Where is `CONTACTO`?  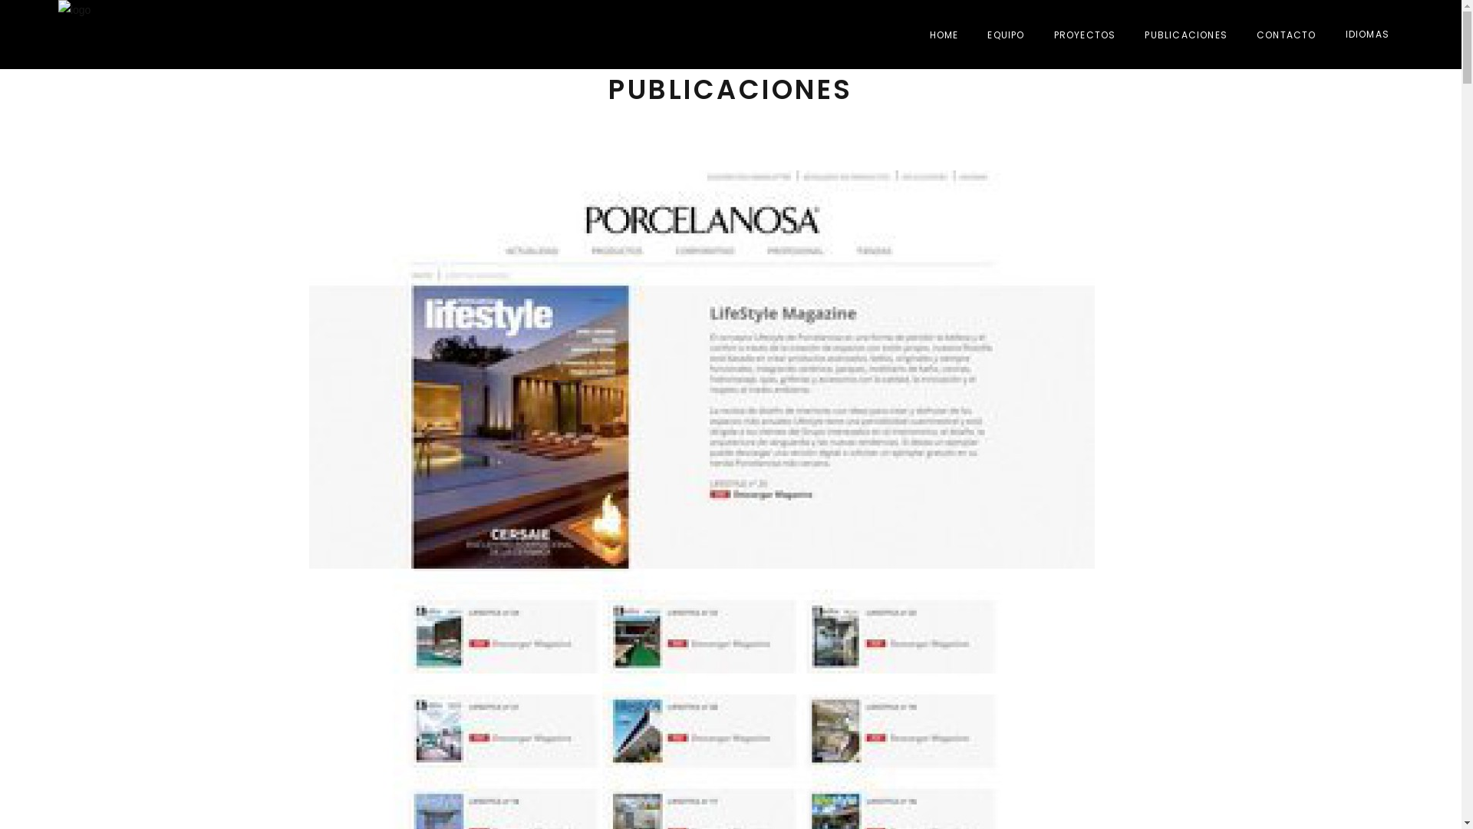 CONTACTO is located at coordinates (1287, 35).